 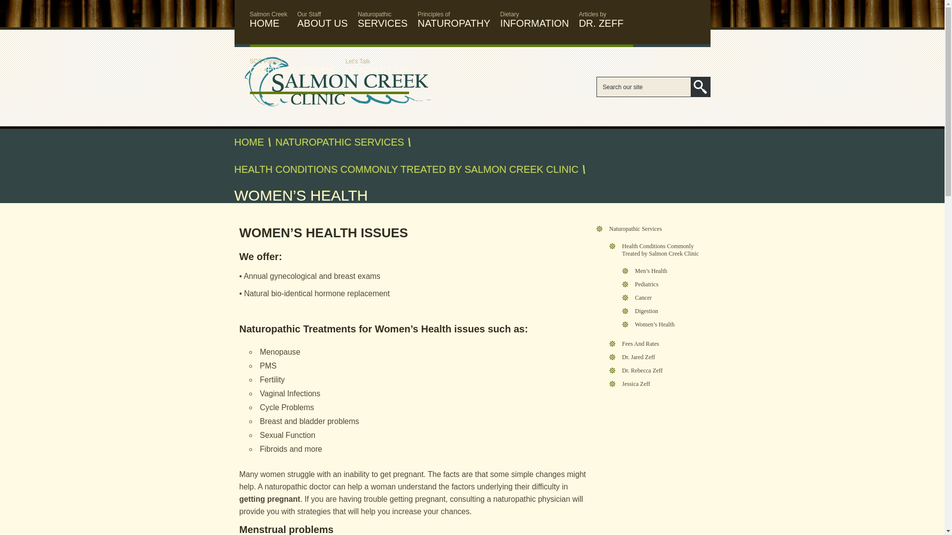 What do you see at coordinates (454, 21) in the screenshot?
I see `Naturopathic Healthcare` at bounding box center [454, 21].